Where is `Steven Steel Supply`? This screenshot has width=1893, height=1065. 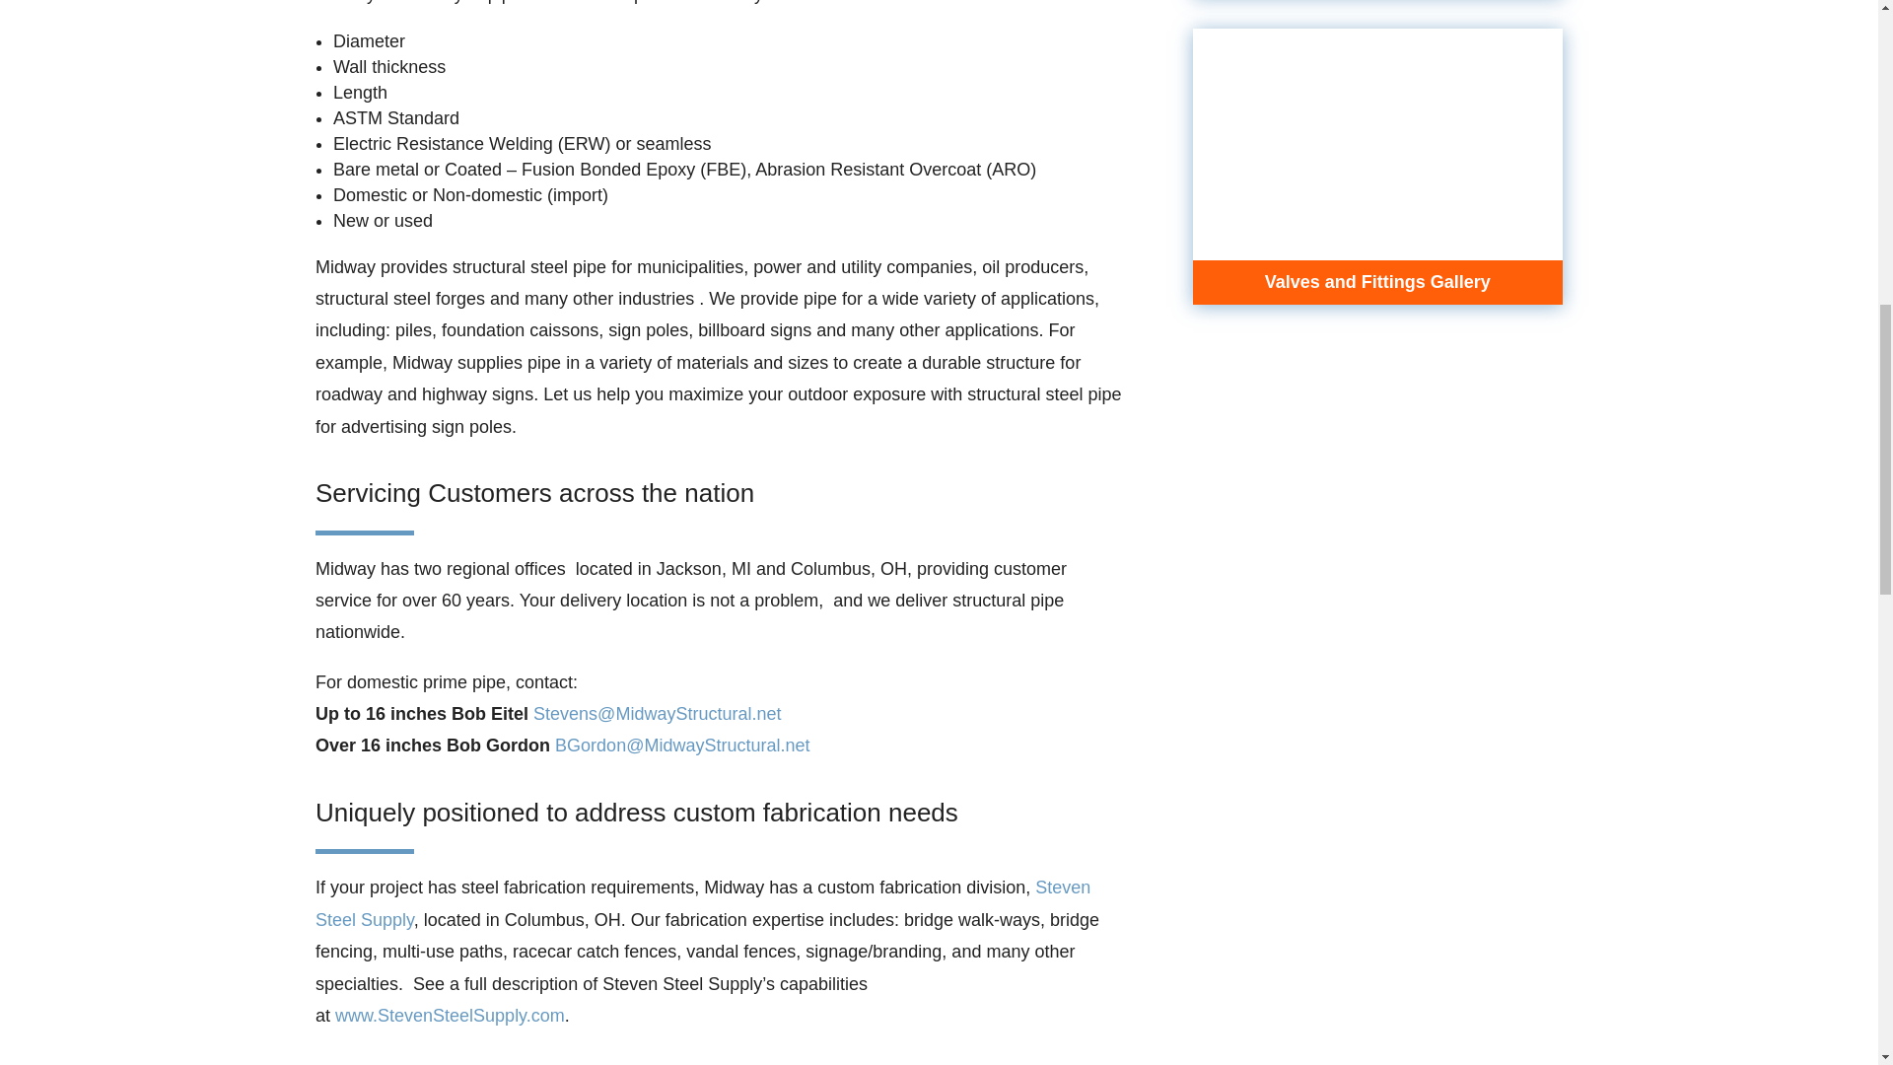 Steven Steel Supply is located at coordinates (702, 902).